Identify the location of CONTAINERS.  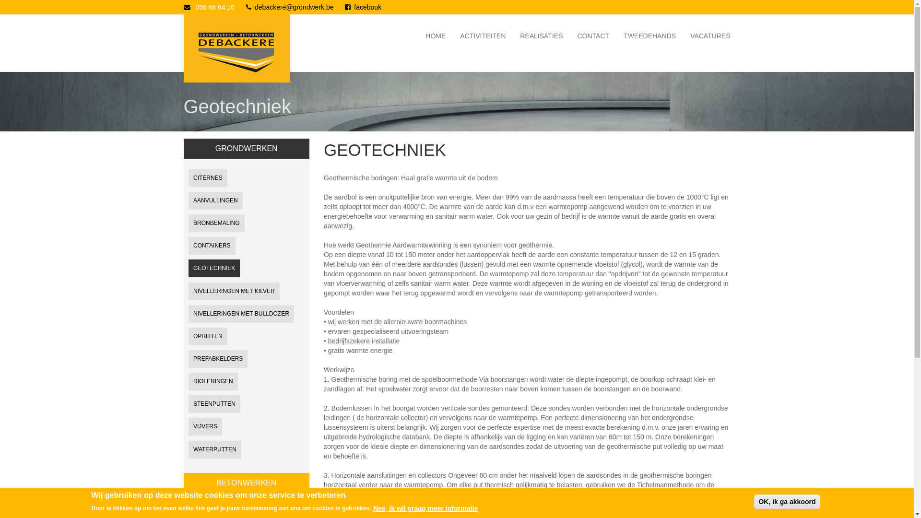
(211, 246).